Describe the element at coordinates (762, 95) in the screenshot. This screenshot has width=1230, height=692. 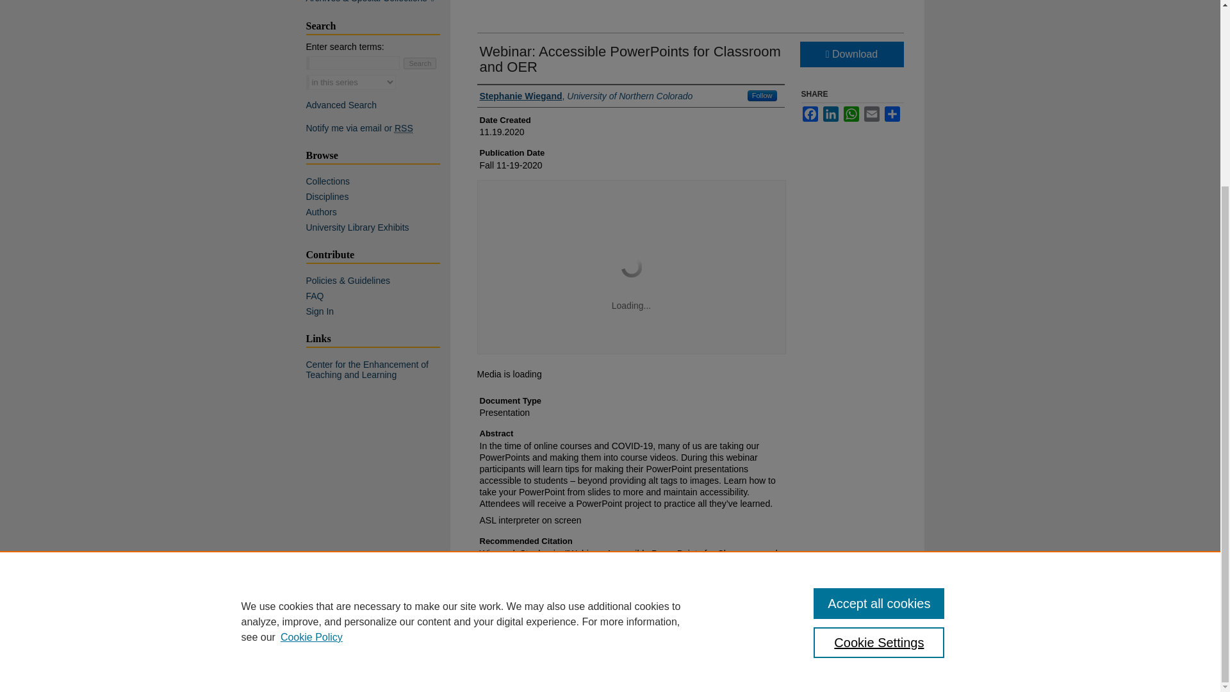
I see `Follow Stephanie Wiegand` at that location.